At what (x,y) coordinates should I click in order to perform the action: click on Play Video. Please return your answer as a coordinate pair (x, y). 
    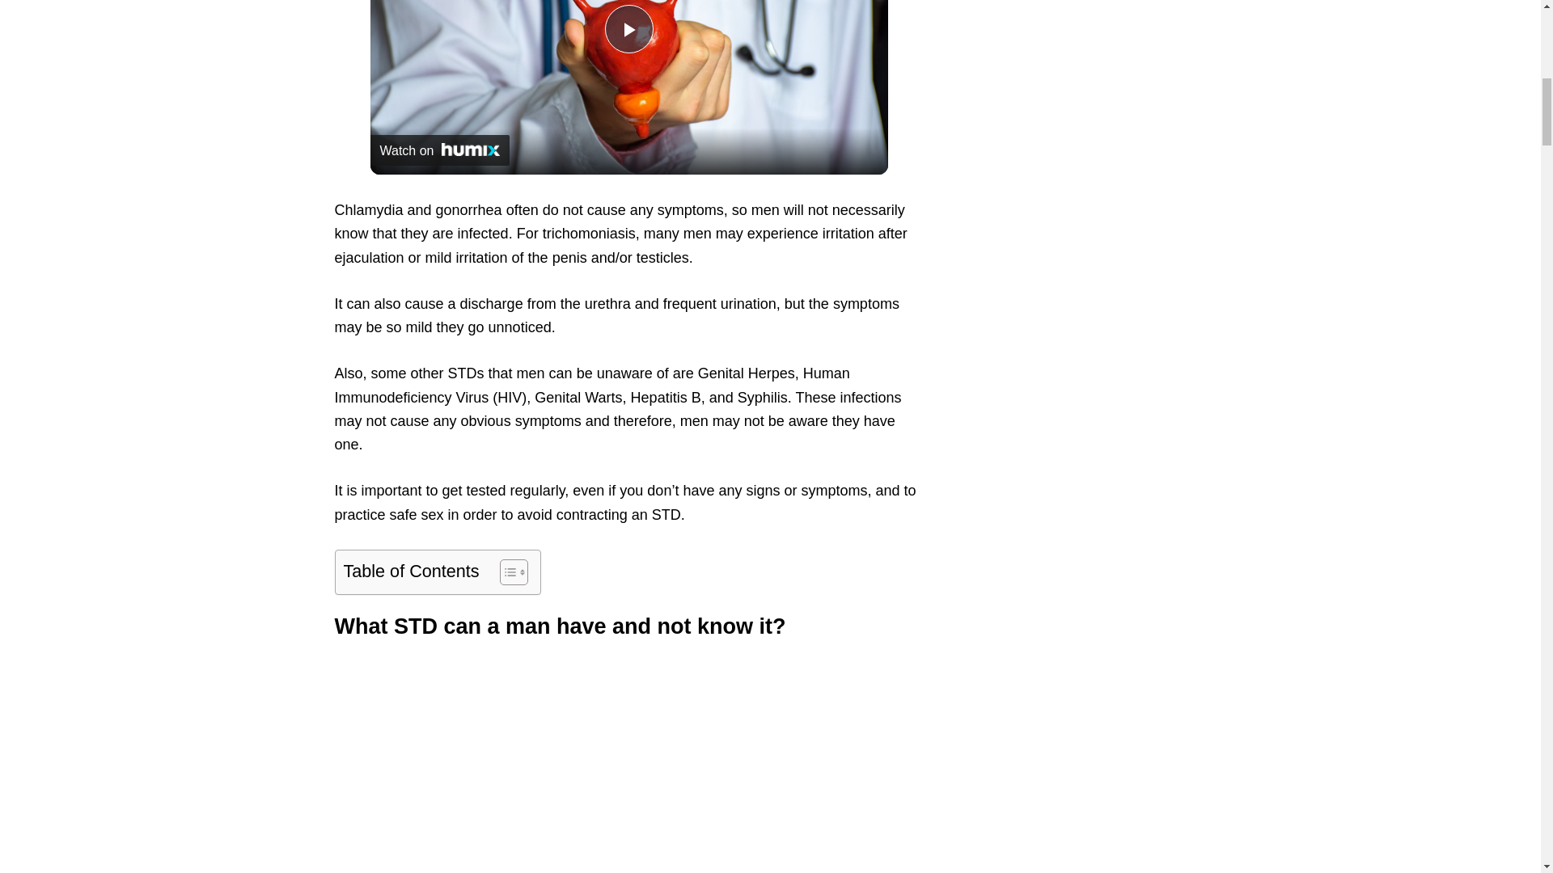
    Looking at the image, I should click on (629, 29).